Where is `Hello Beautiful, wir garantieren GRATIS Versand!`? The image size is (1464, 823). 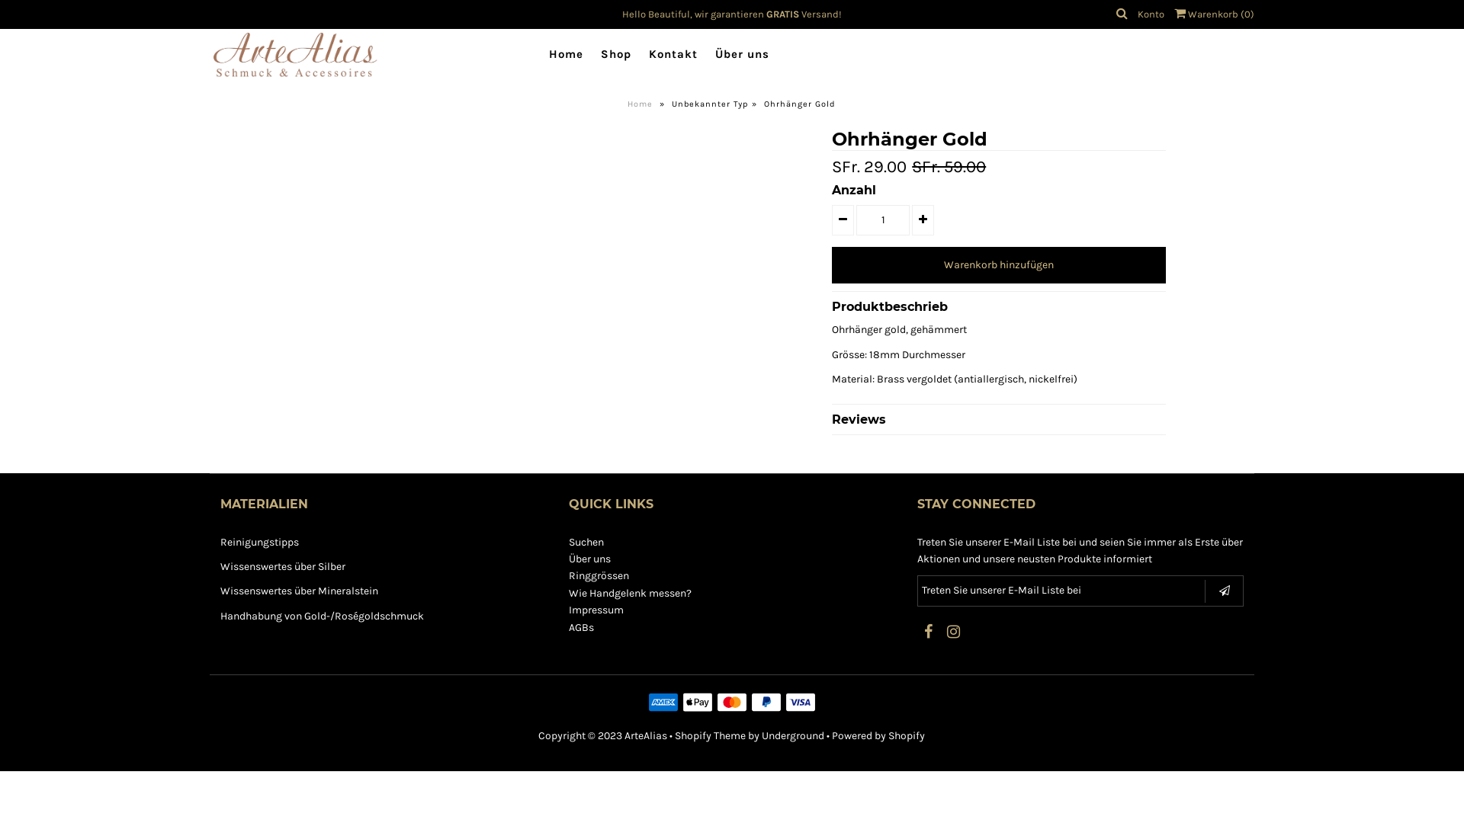 Hello Beautiful, wir garantieren GRATIS Versand! is located at coordinates (732, 14).